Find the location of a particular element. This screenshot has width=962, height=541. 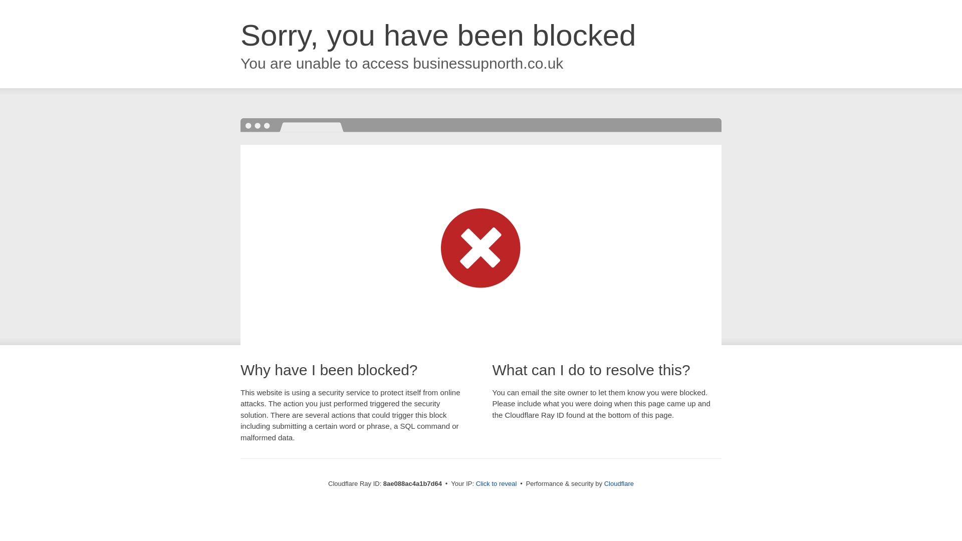

Cloudflare is located at coordinates (619, 483).